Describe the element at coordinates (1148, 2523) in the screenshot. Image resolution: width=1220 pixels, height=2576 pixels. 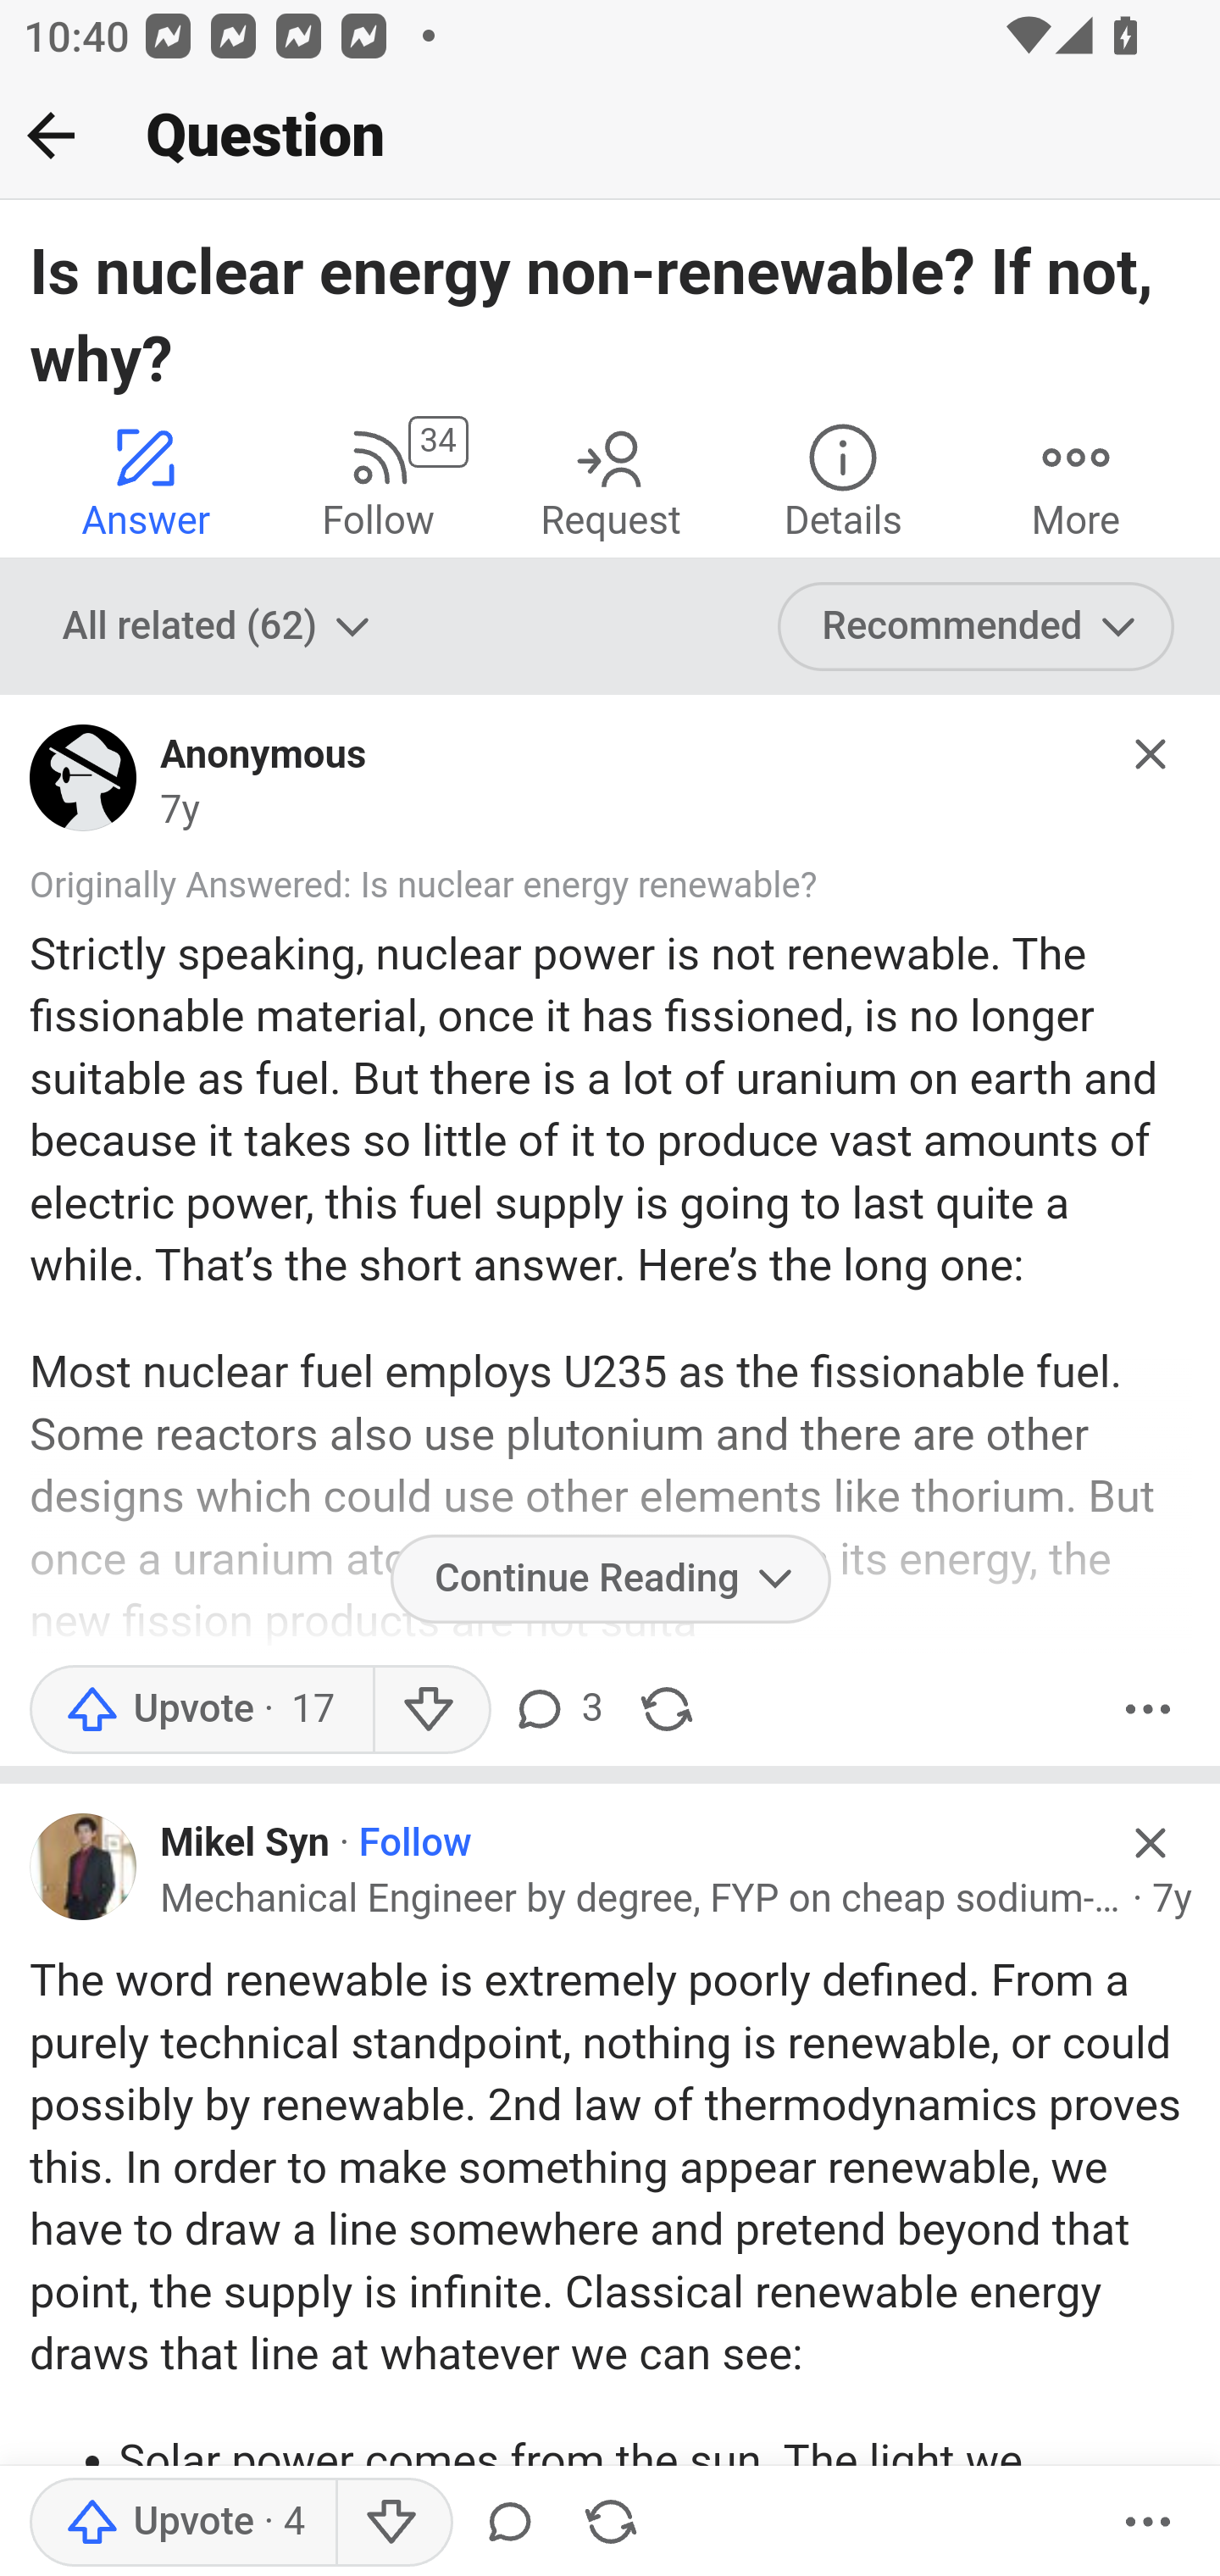
I see `More` at that location.